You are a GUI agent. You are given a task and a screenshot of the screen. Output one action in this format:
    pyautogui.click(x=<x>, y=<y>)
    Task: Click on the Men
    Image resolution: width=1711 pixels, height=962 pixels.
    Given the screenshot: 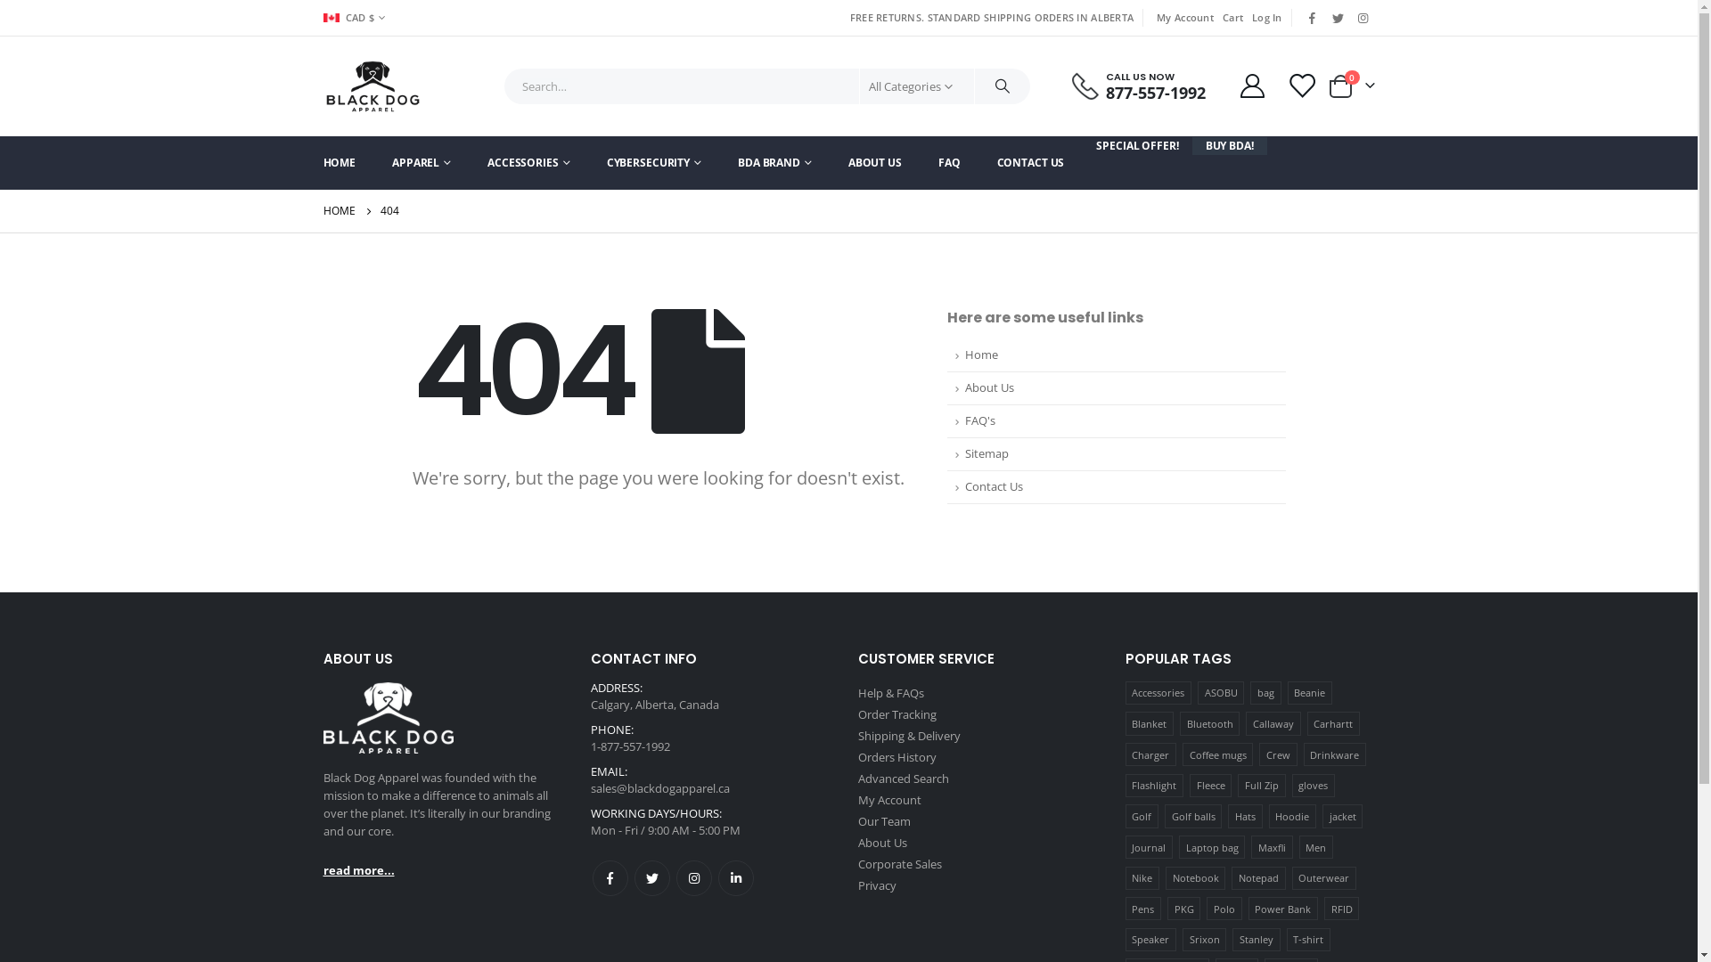 What is the action you would take?
    pyautogui.click(x=1316, y=847)
    